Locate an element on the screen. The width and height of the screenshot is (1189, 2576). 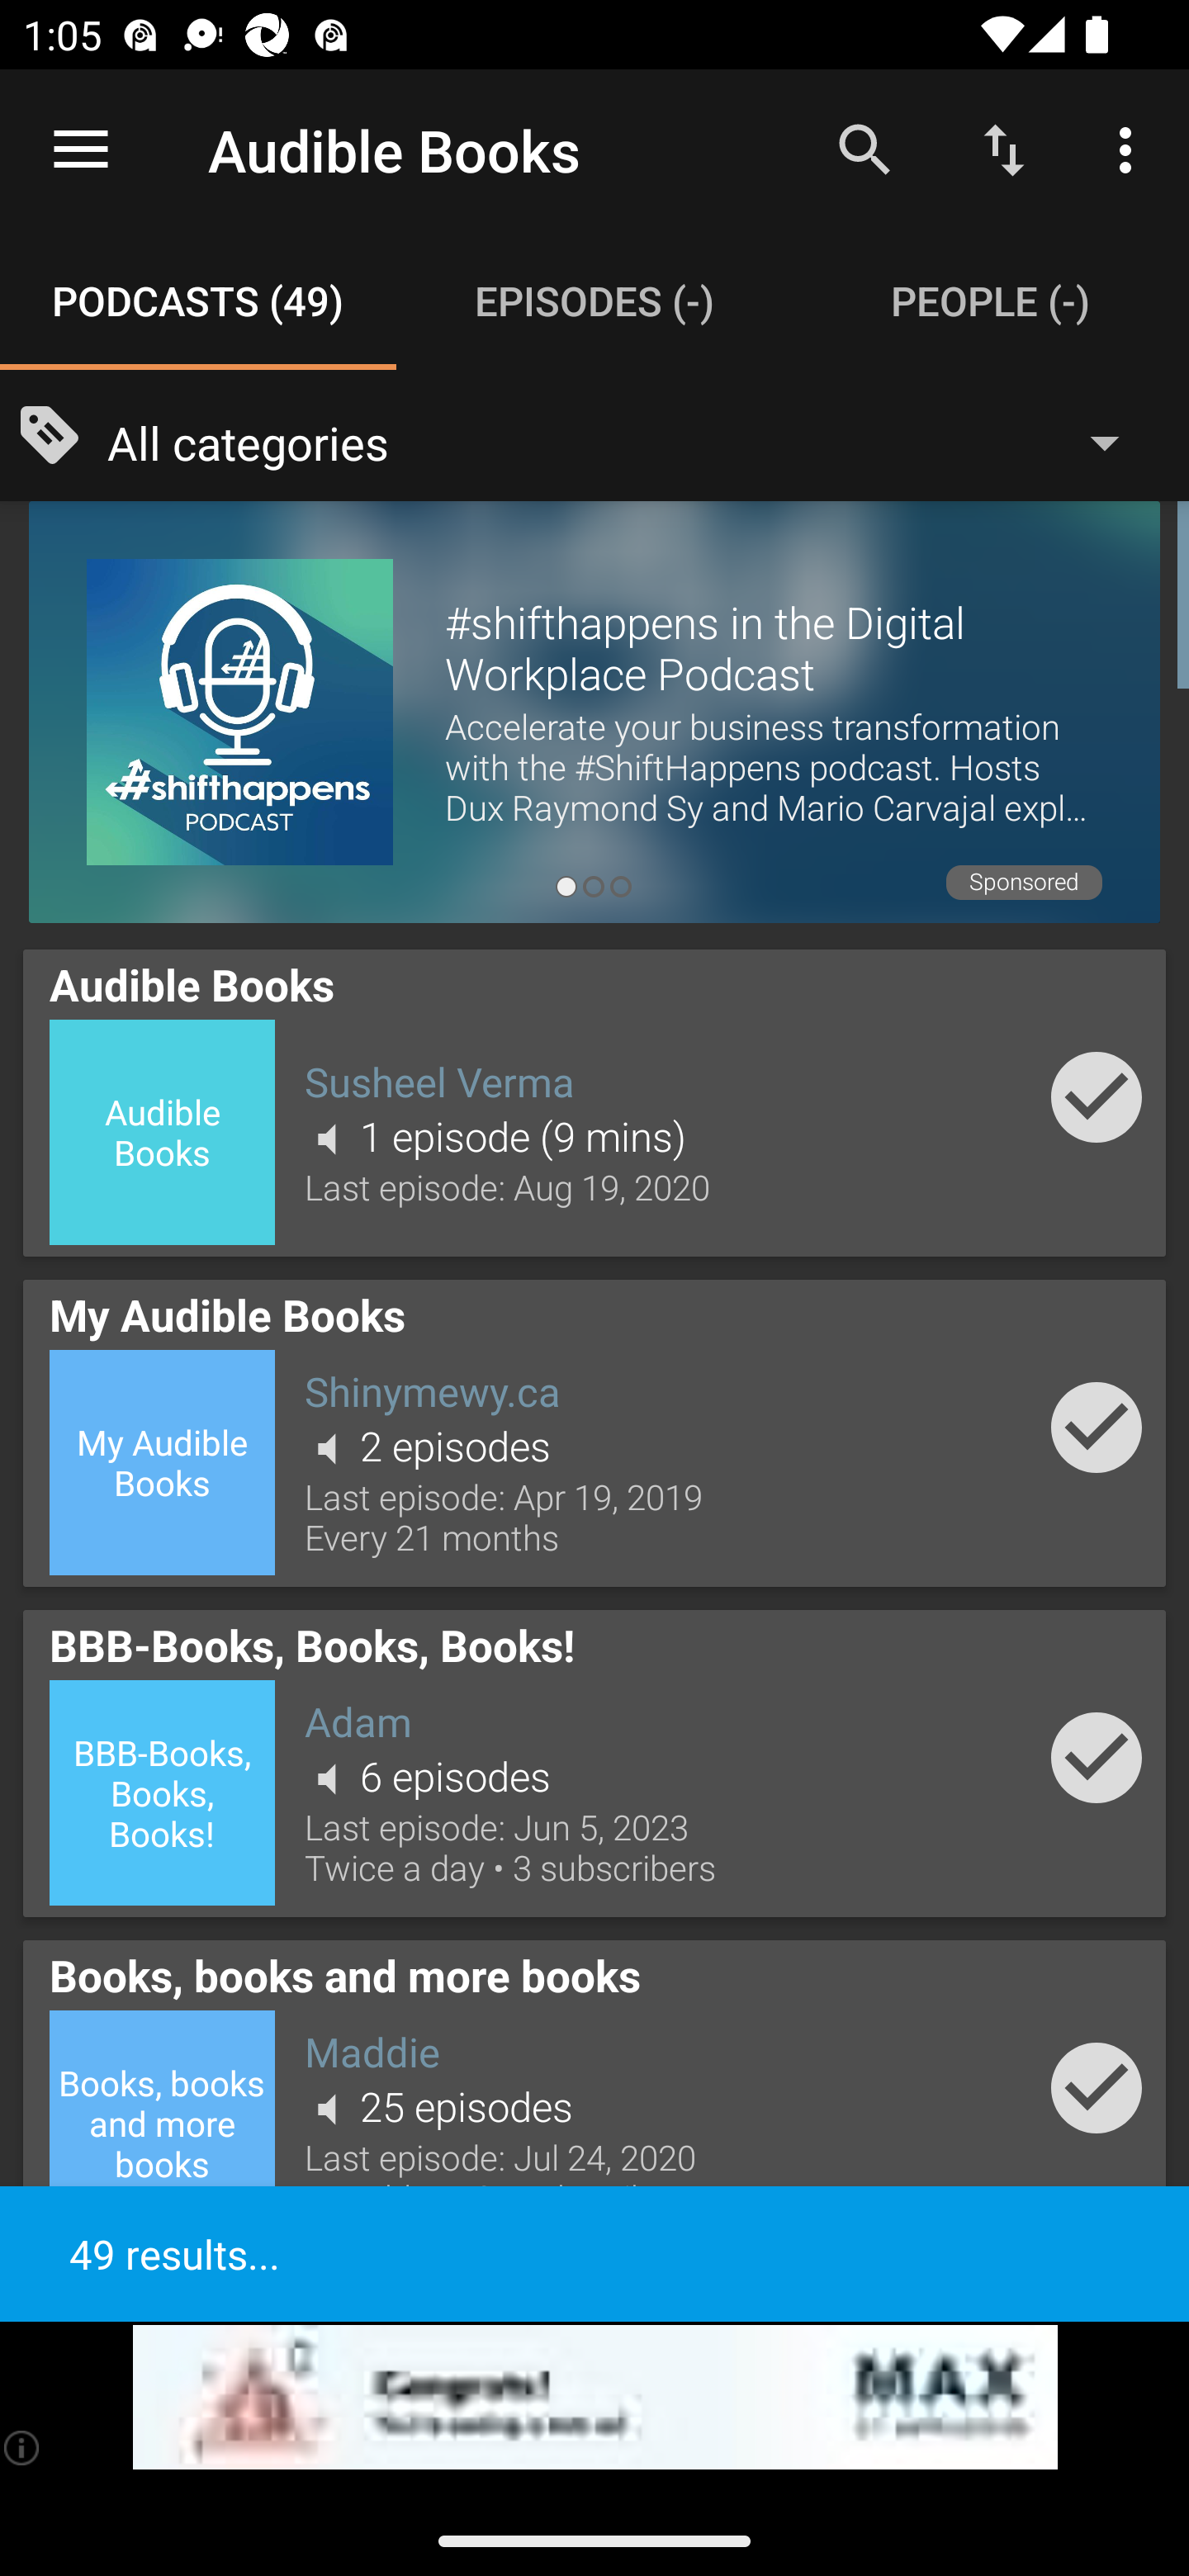
People (-) PEOPLE (-) is located at coordinates (991, 301).